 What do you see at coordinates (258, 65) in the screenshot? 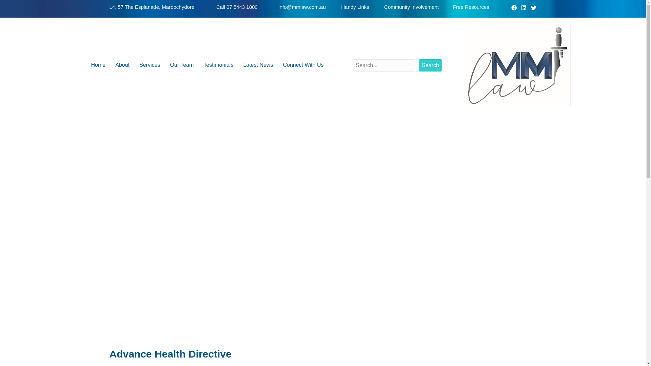
I see `Latest News` at bounding box center [258, 65].